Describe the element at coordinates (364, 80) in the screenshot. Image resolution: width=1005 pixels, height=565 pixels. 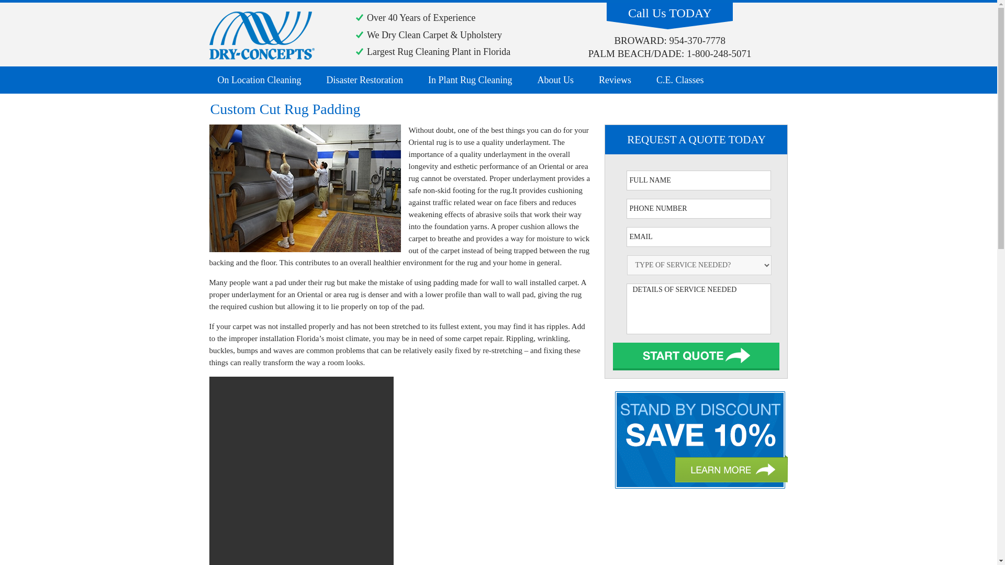
I see `Disaster Restoration` at that location.